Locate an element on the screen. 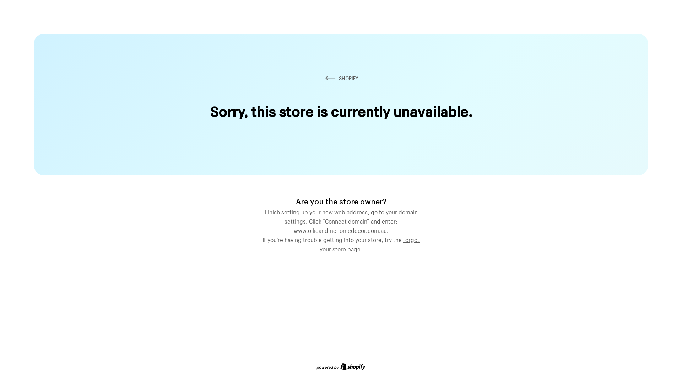 The width and height of the screenshot is (682, 384). your domain settings is located at coordinates (351, 216).